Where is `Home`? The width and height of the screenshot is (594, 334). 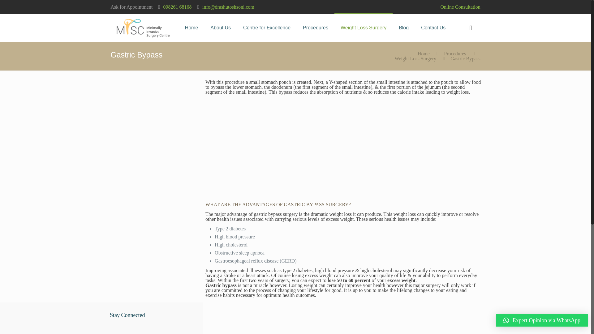 Home is located at coordinates (191, 28).